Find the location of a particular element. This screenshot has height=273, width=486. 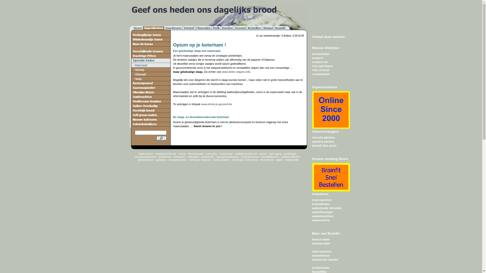

chia zaad kopen is located at coordinates (322, 66).